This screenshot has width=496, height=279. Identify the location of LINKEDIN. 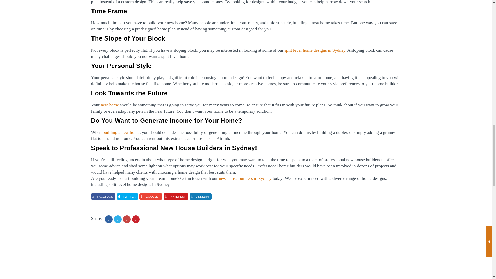
(200, 197).